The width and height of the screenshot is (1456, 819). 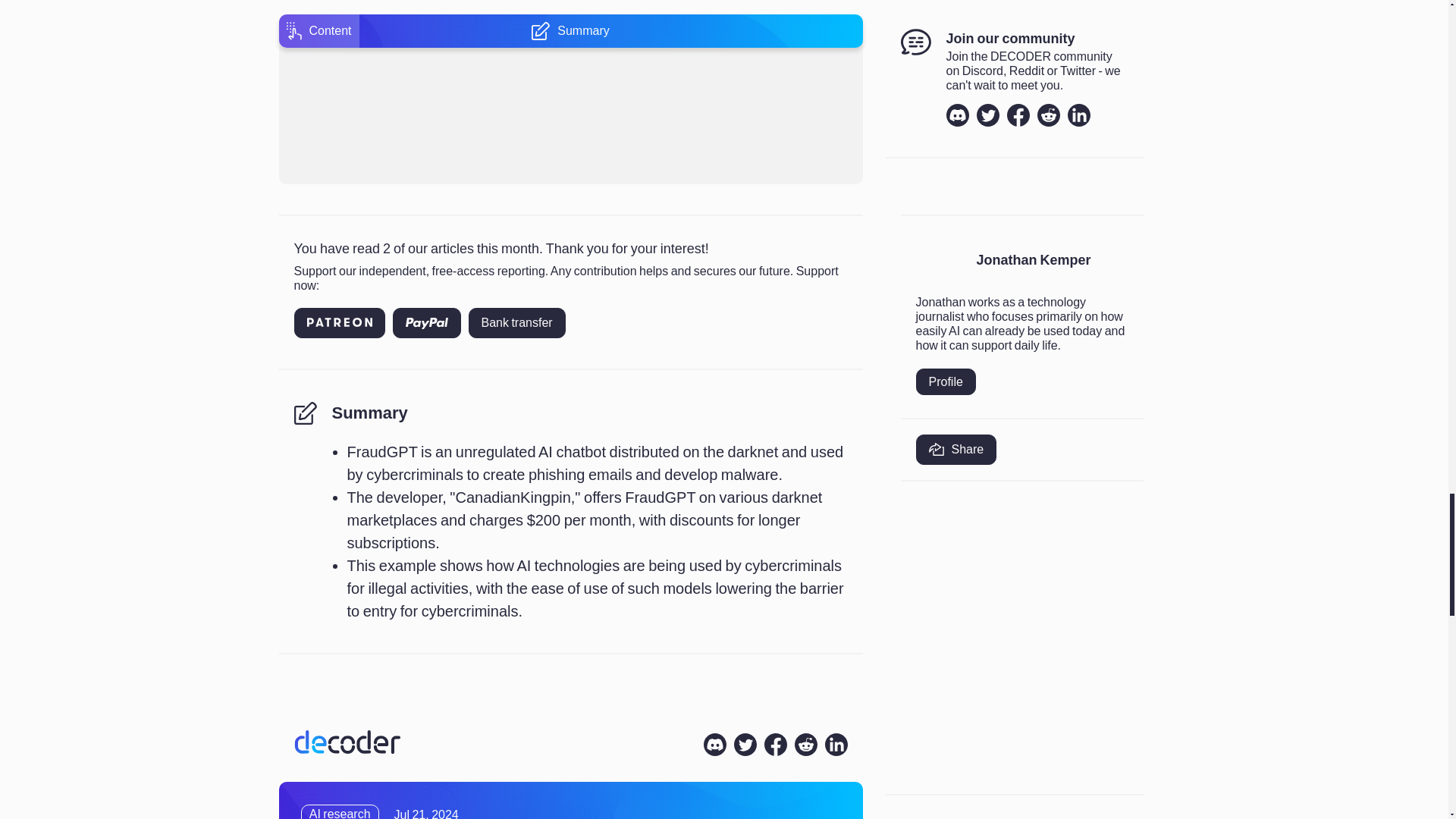 What do you see at coordinates (1078, 115) in the screenshot?
I see `LinkedIn` at bounding box center [1078, 115].